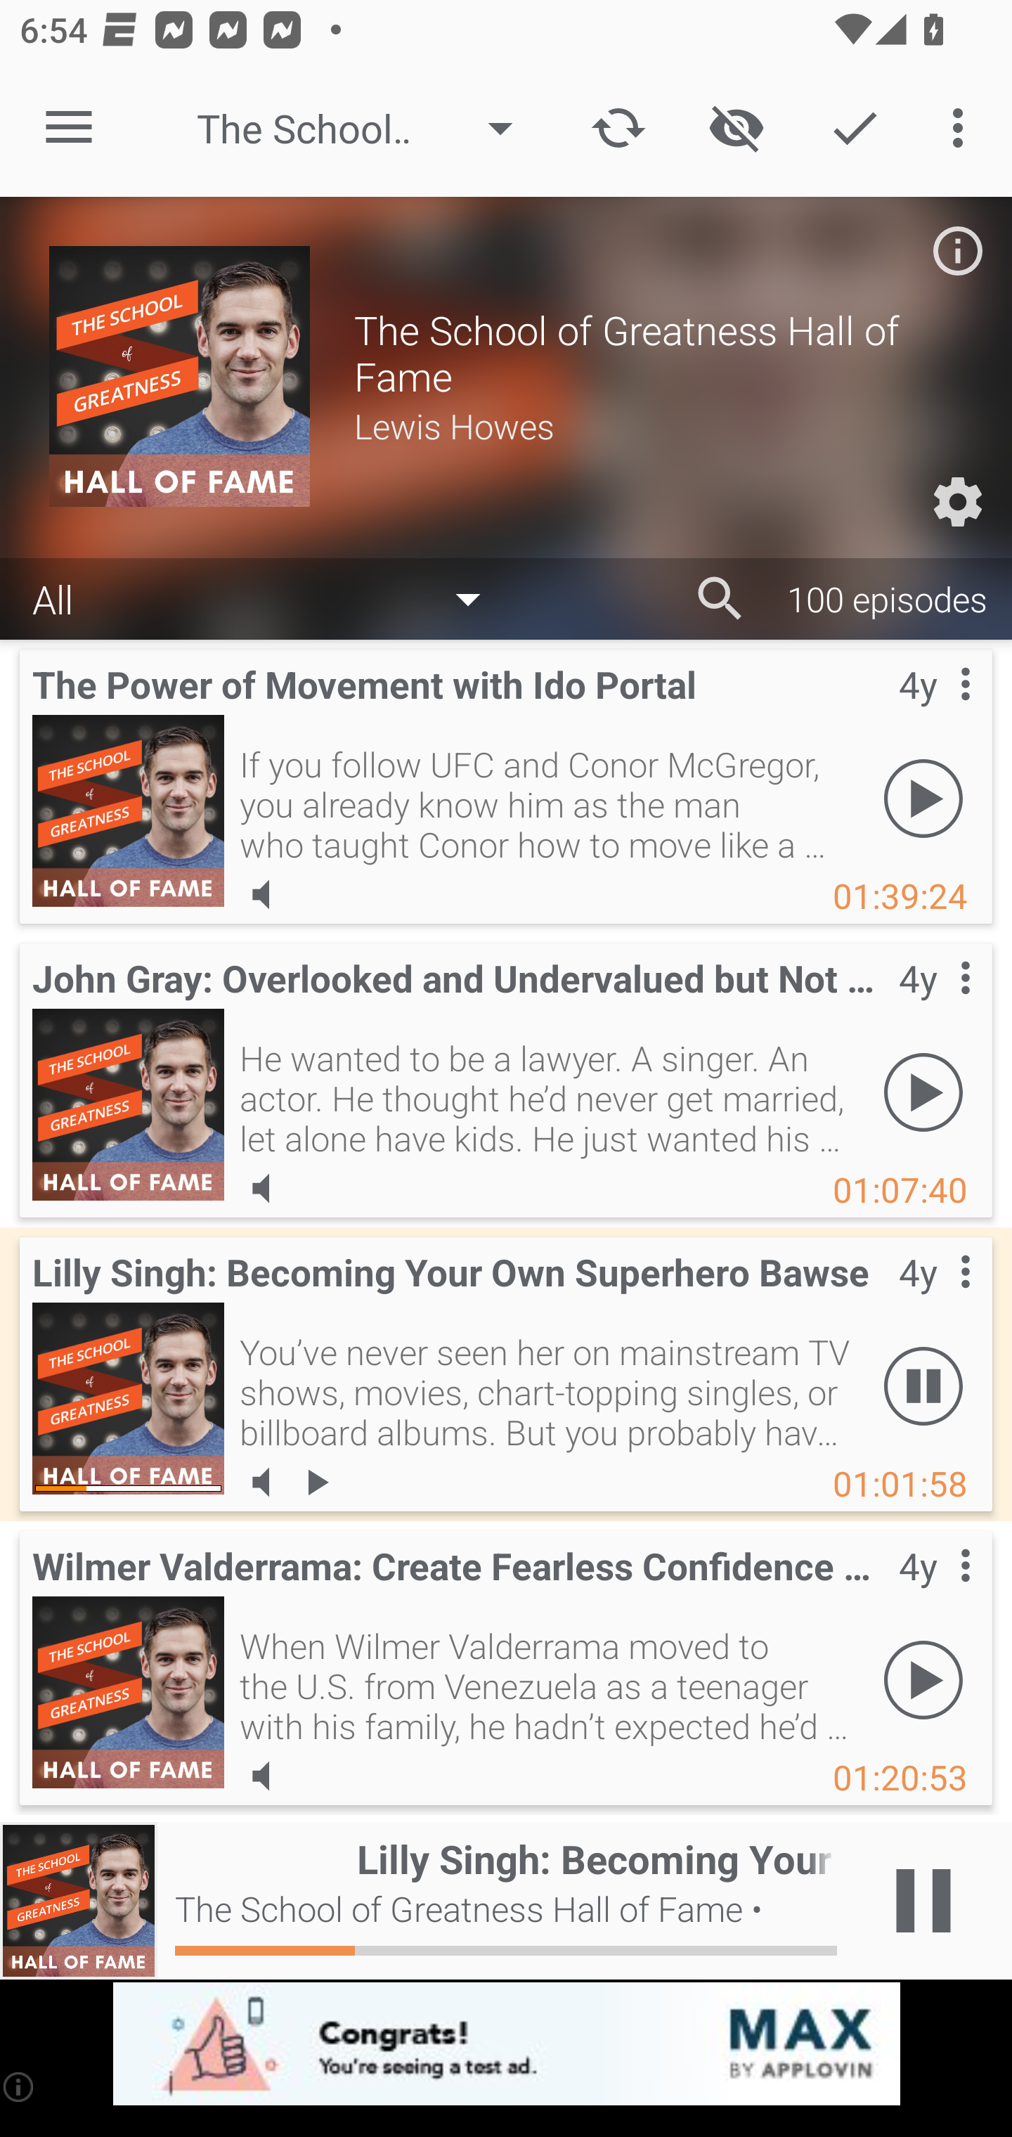  Describe the element at coordinates (736, 128) in the screenshot. I see `Show / Hide played content` at that location.